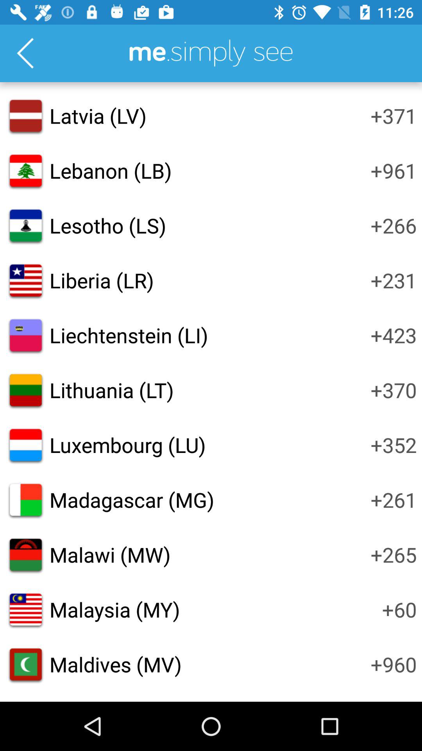 Image resolution: width=422 pixels, height=751 pixels. I want to click on go back, so click(25, 53).